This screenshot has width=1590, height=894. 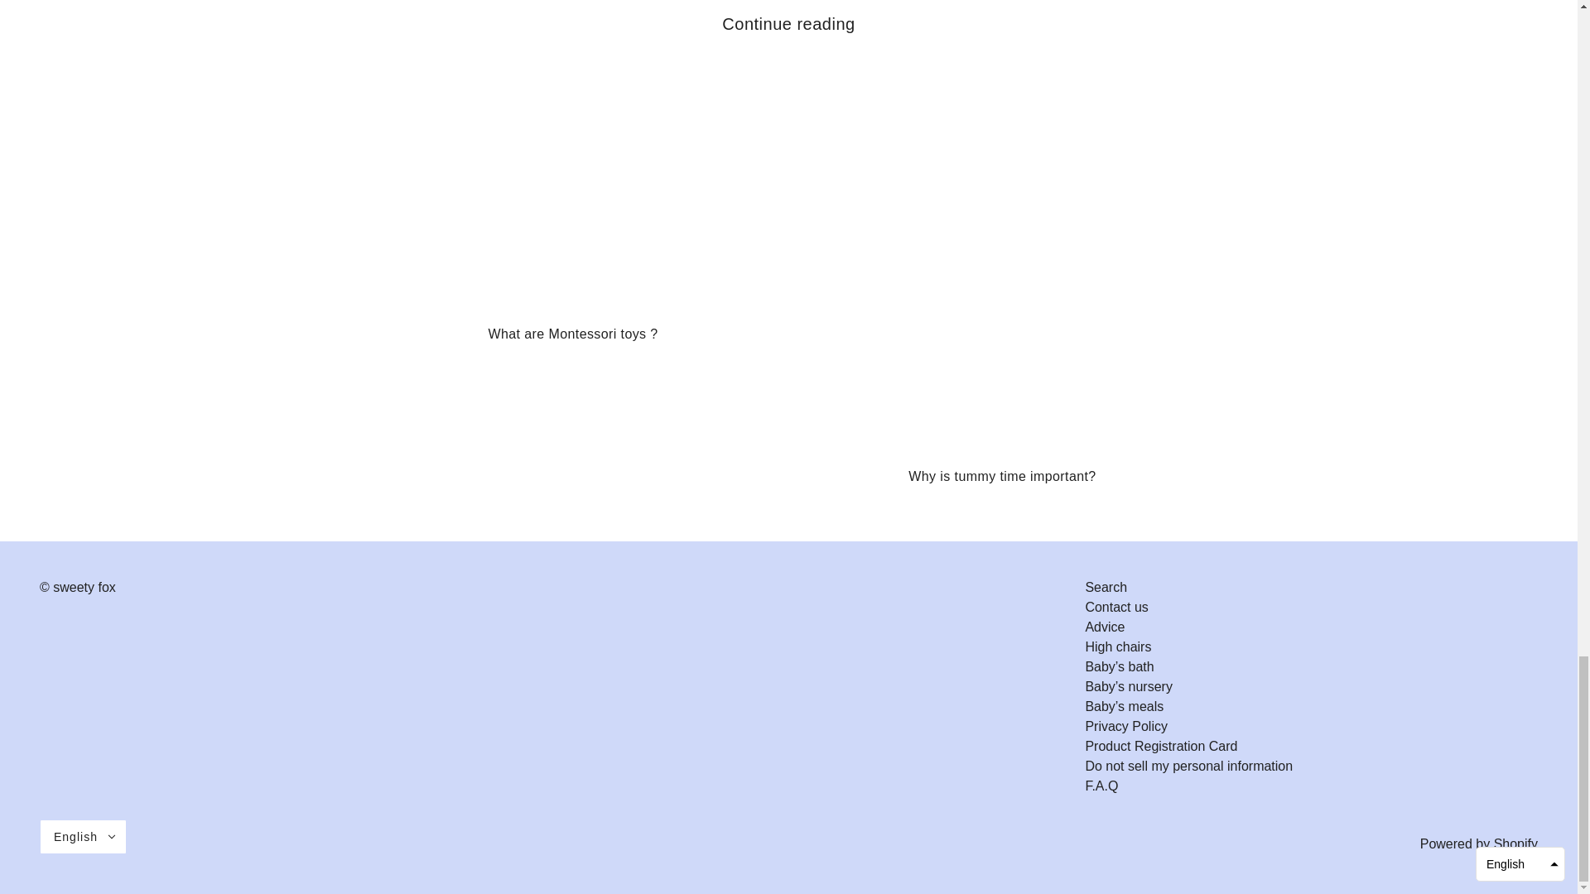 What do you see at coordinates (1188, 766) in the screenshot?
I see `Do not sell my personal information` at bounding box center [1188, 766].